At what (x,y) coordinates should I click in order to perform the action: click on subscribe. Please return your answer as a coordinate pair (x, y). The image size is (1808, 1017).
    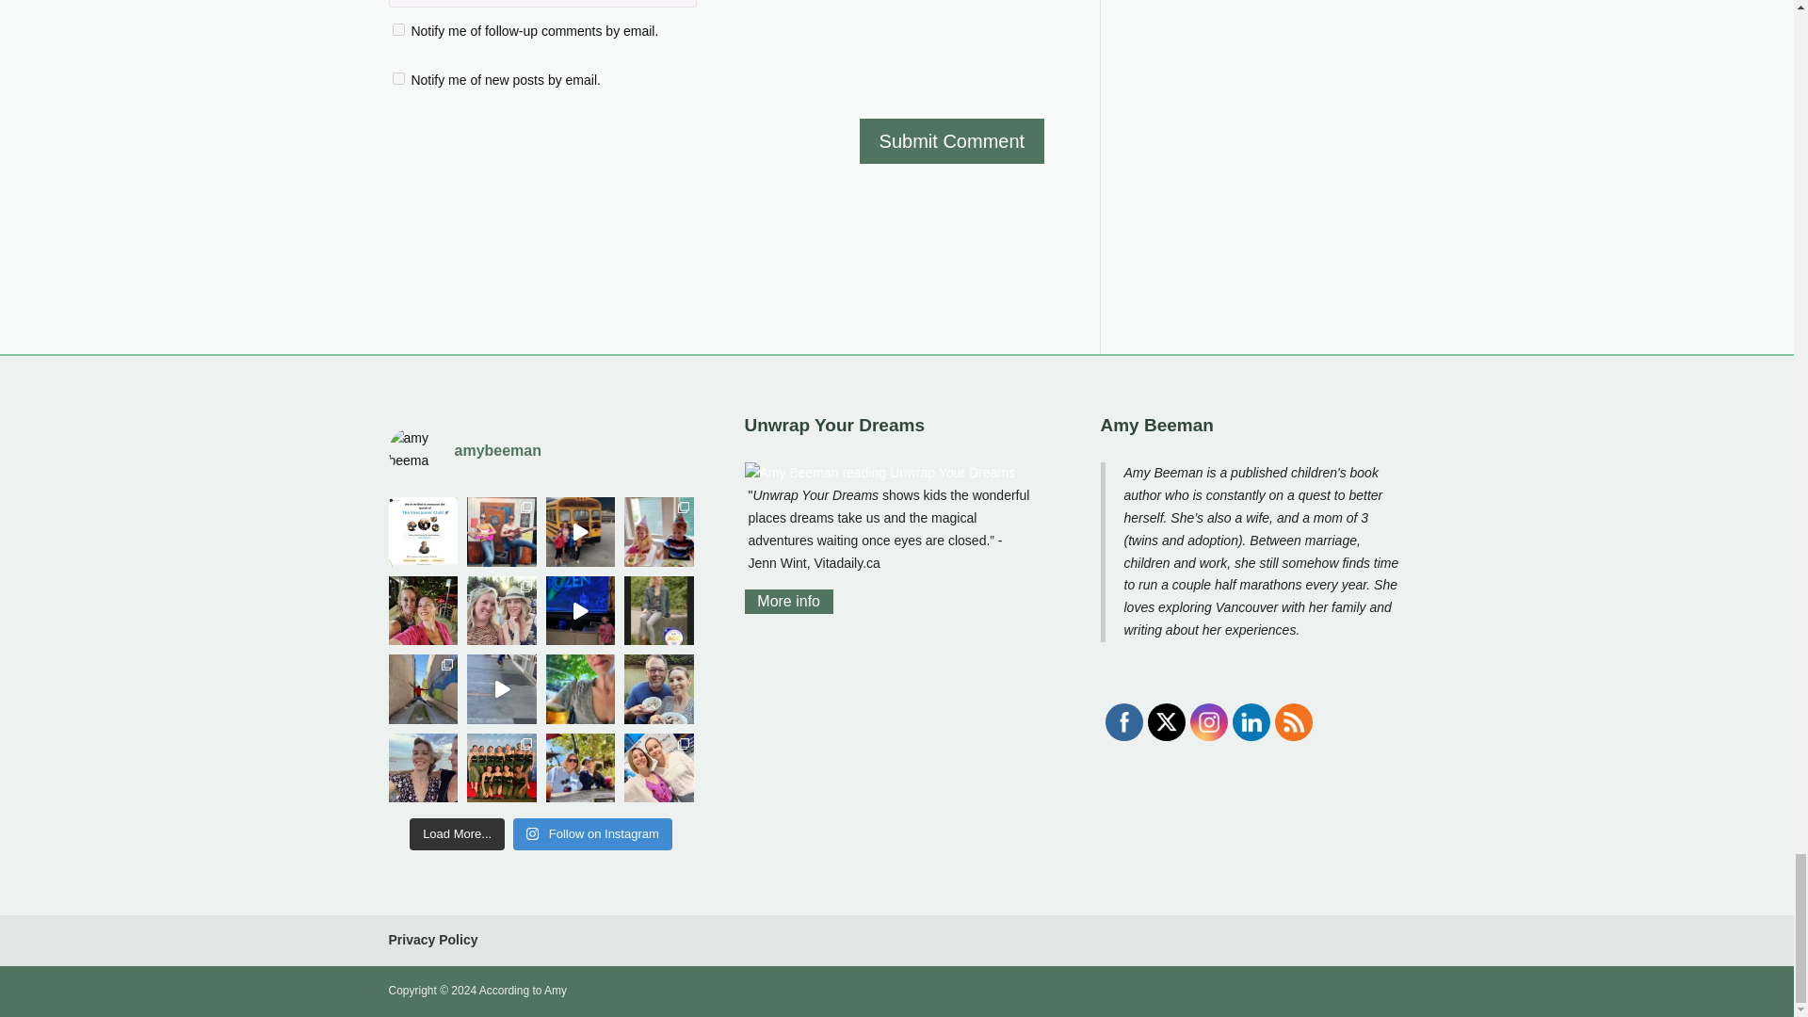
    Looking at the image, I should click on (397, 28).